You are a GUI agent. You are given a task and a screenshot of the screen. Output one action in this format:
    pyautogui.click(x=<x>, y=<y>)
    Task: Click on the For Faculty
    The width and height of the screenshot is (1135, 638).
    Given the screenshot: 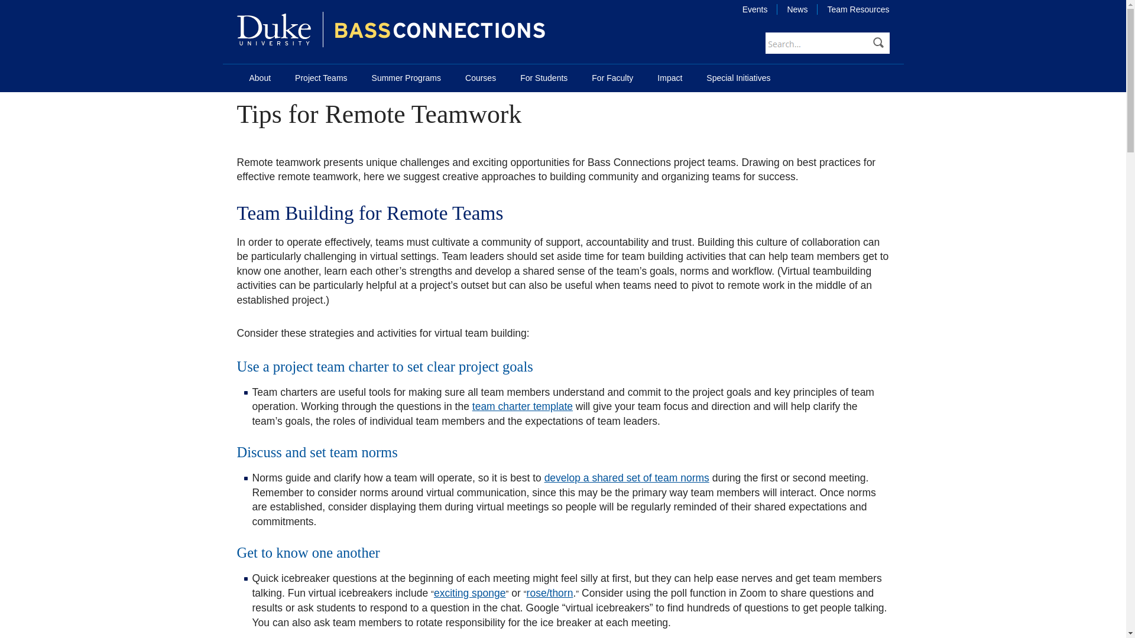 What is the action you would take?
    pyautogui.click(x=612, y=78)
    